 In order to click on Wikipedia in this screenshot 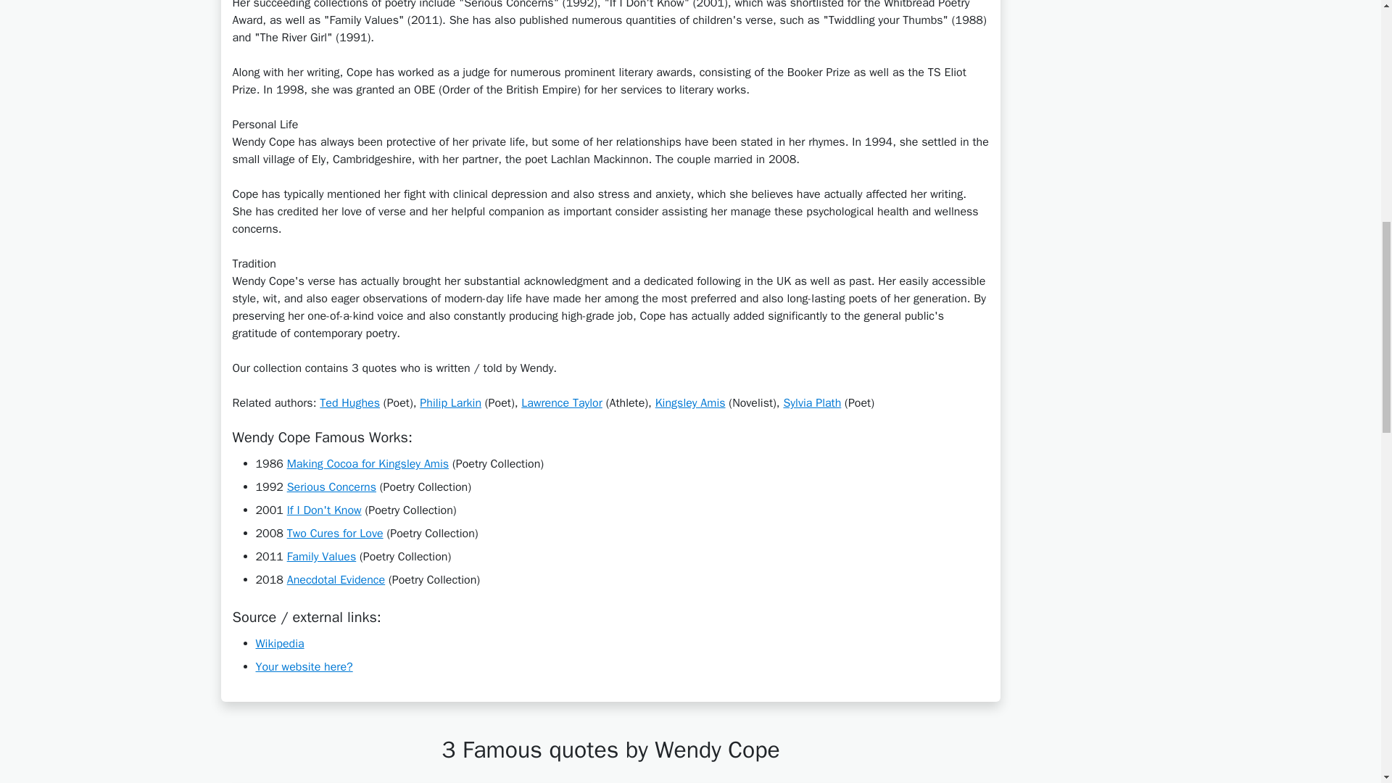, I will do `click(278, 644)`.